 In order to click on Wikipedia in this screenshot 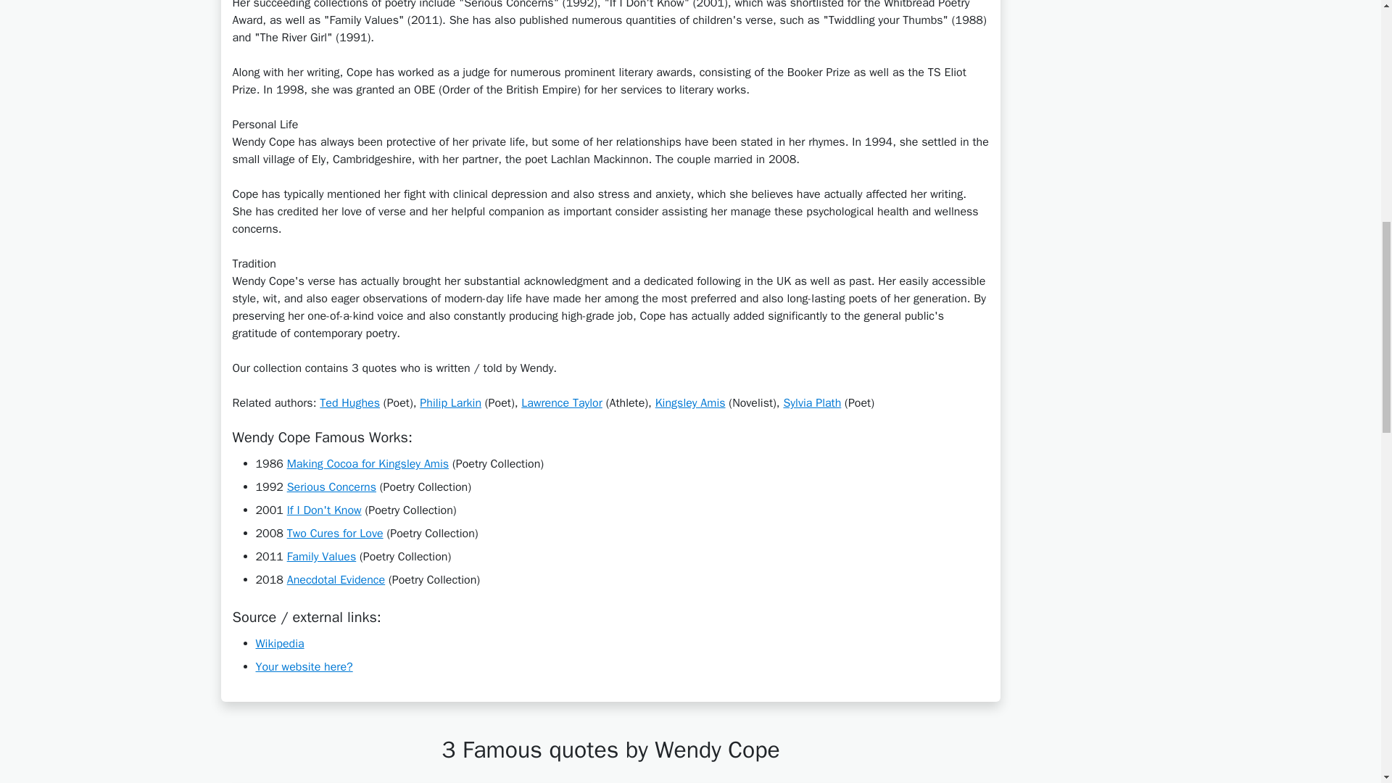, I will do `click(278, 644)`.